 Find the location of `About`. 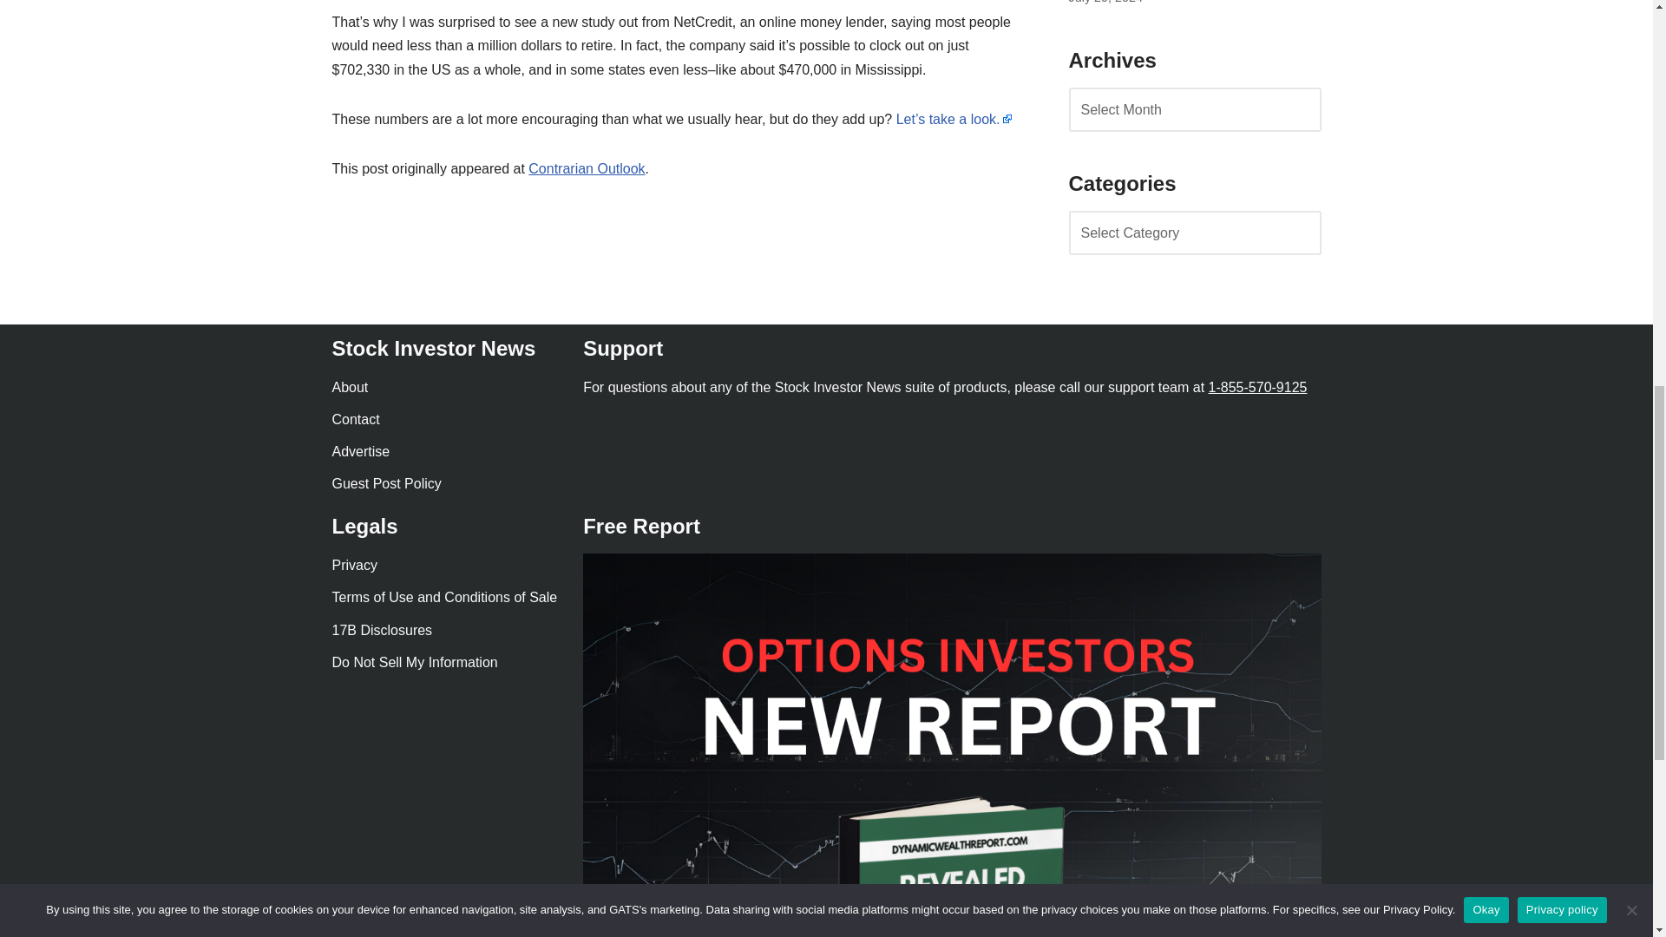

About is located at coordinates (350, 387).